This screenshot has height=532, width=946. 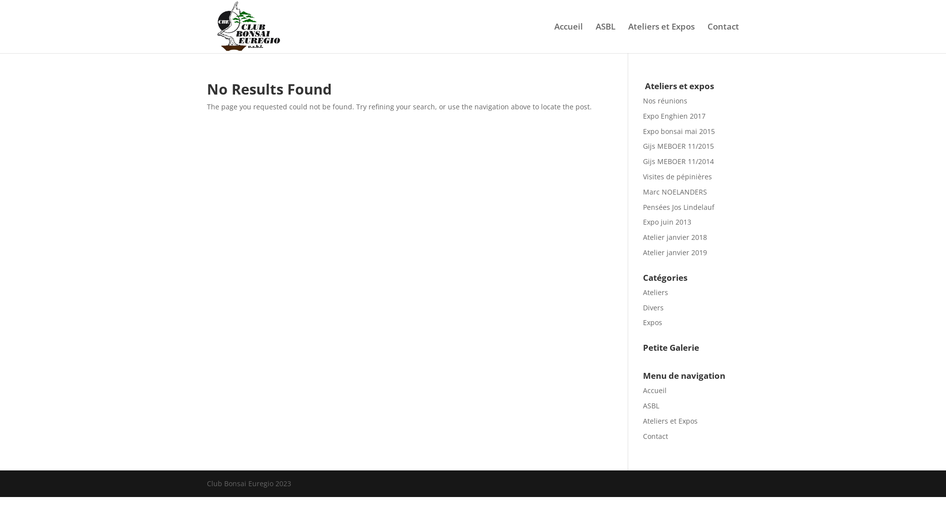 What do you see at coordinates (670, 421) in the screenshot?
I see `Ateliers et Expos` at bounding box center [670, 421].